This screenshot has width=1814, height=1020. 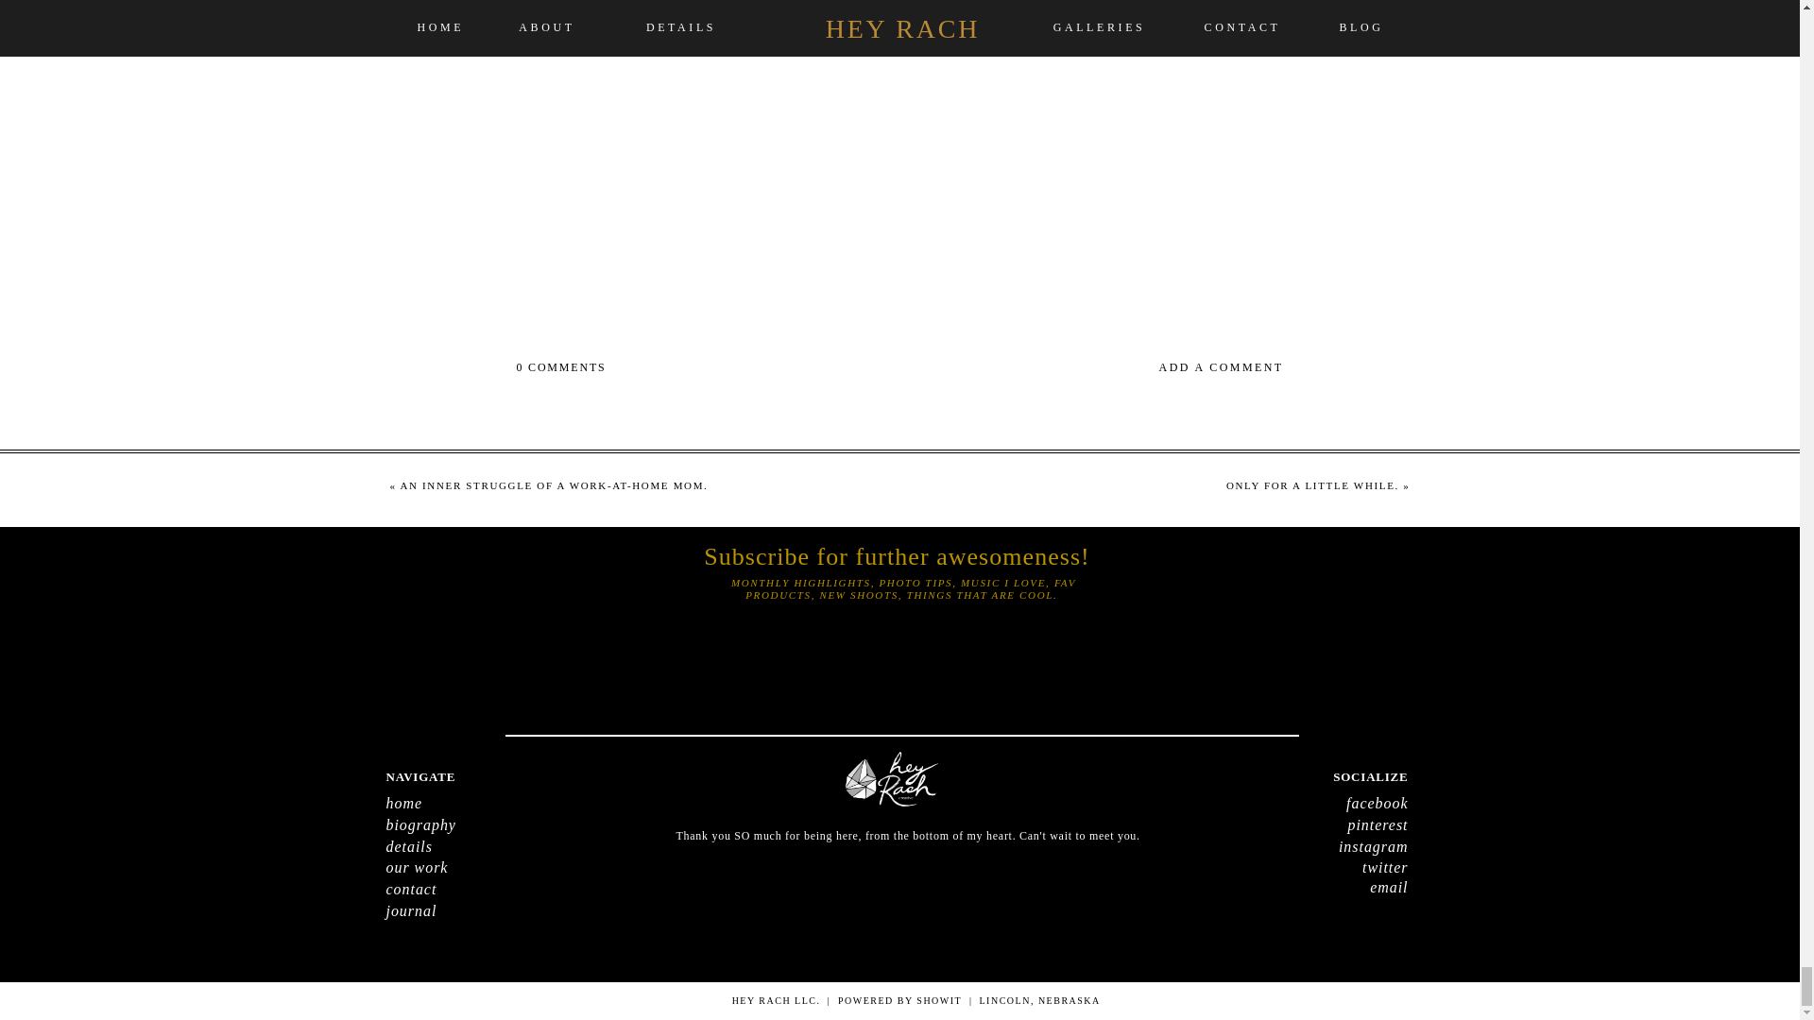 What do you see at coordinates (1226, 1001) in the screenshot?
I see `LINCOLN, NEBRASKA` at bounding box center [1226, 1001].